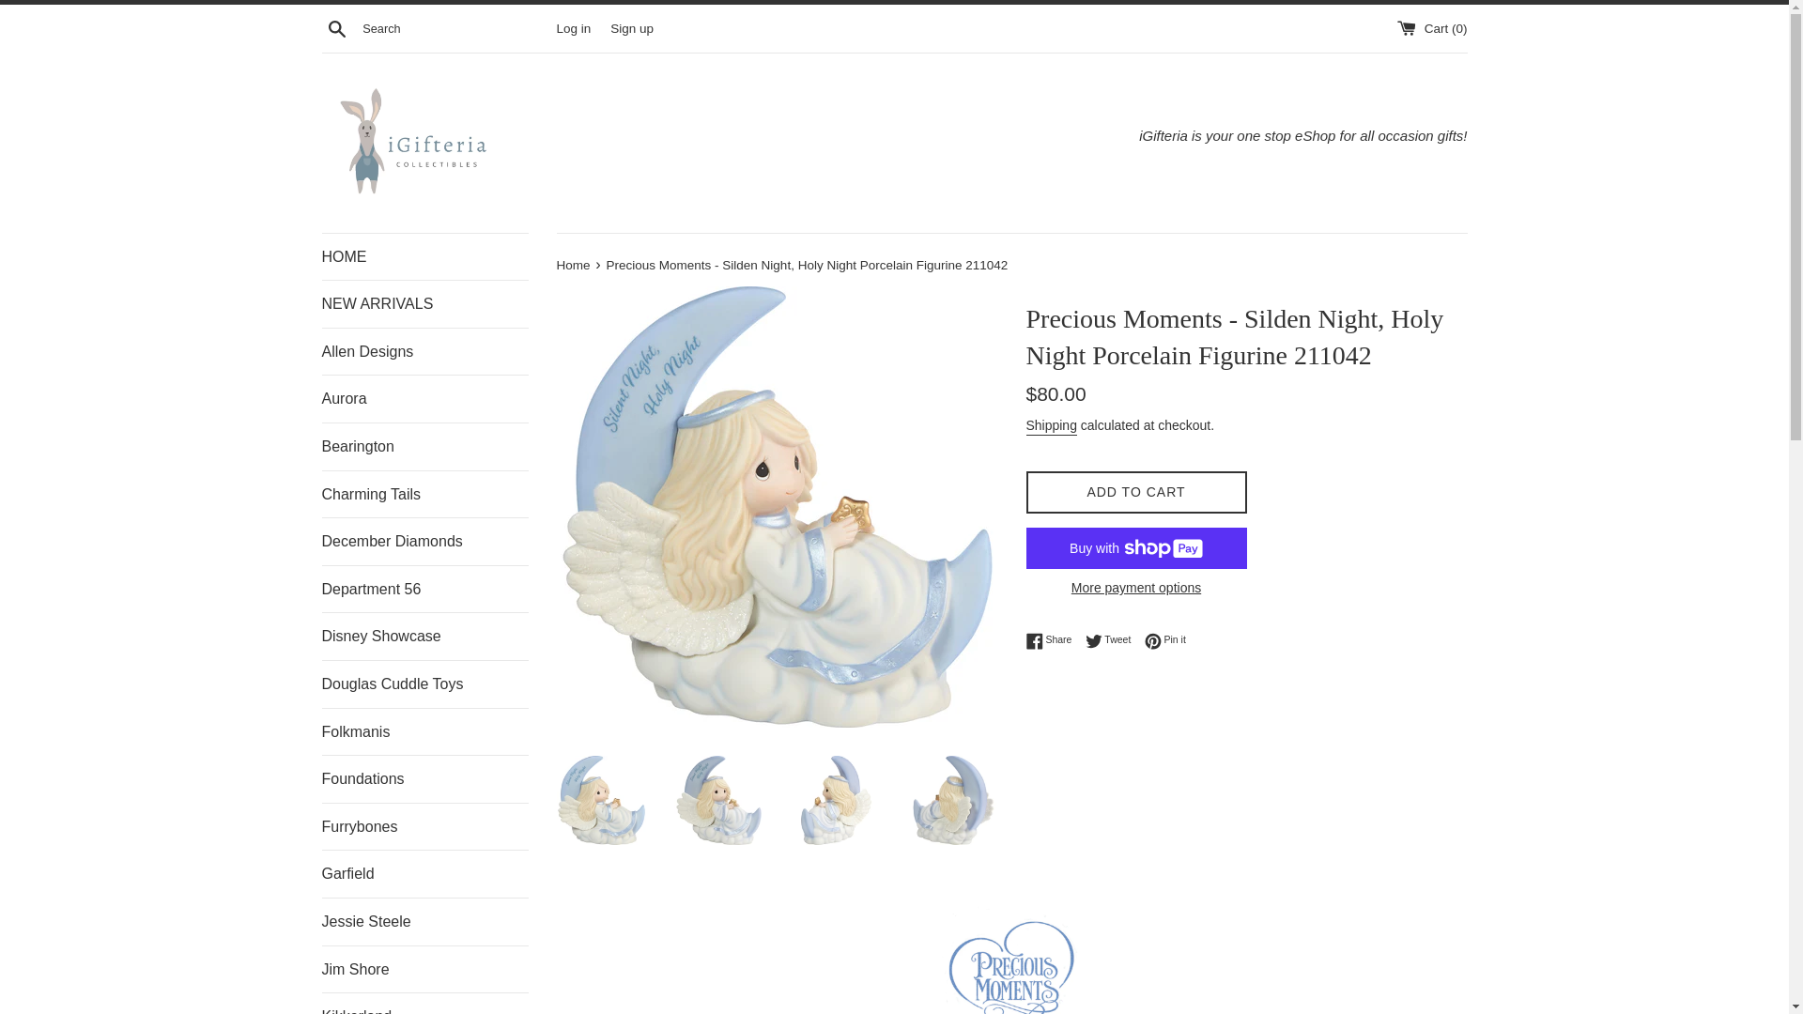 The width and height of the screenshot is (1803, 1014). I want to click on Bearington, so click(424, 447).